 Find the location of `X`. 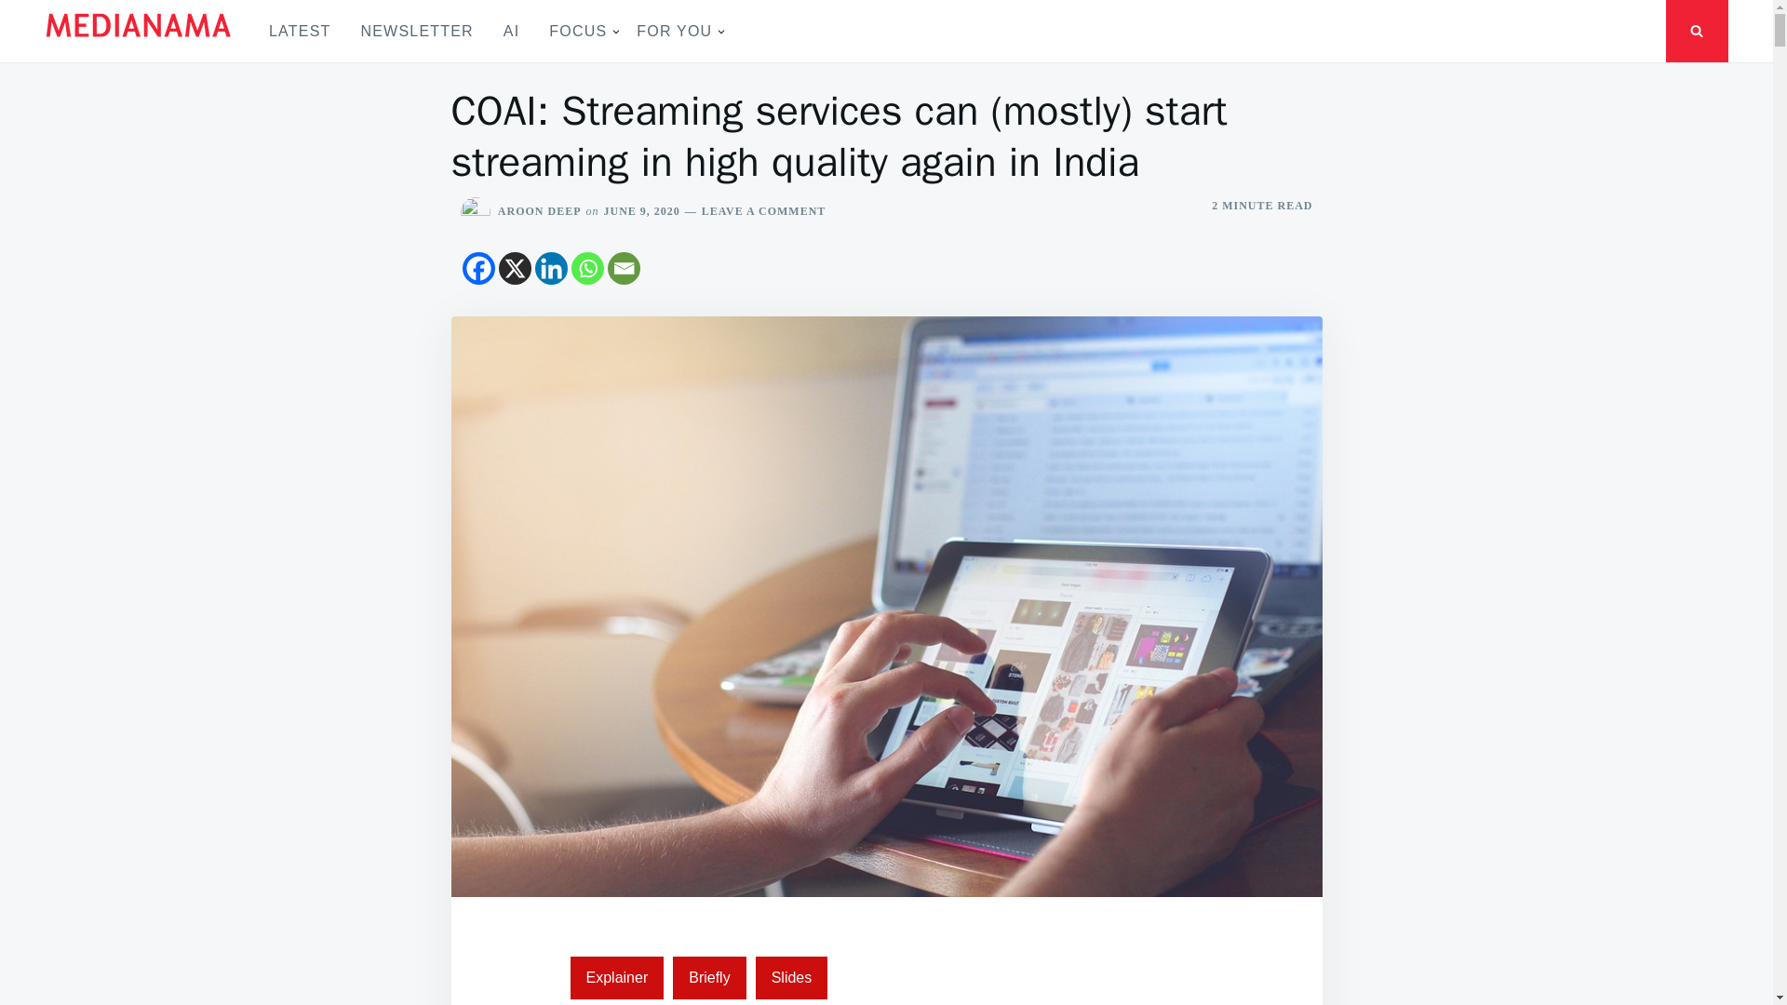

X is located at coordinates (514, 268).